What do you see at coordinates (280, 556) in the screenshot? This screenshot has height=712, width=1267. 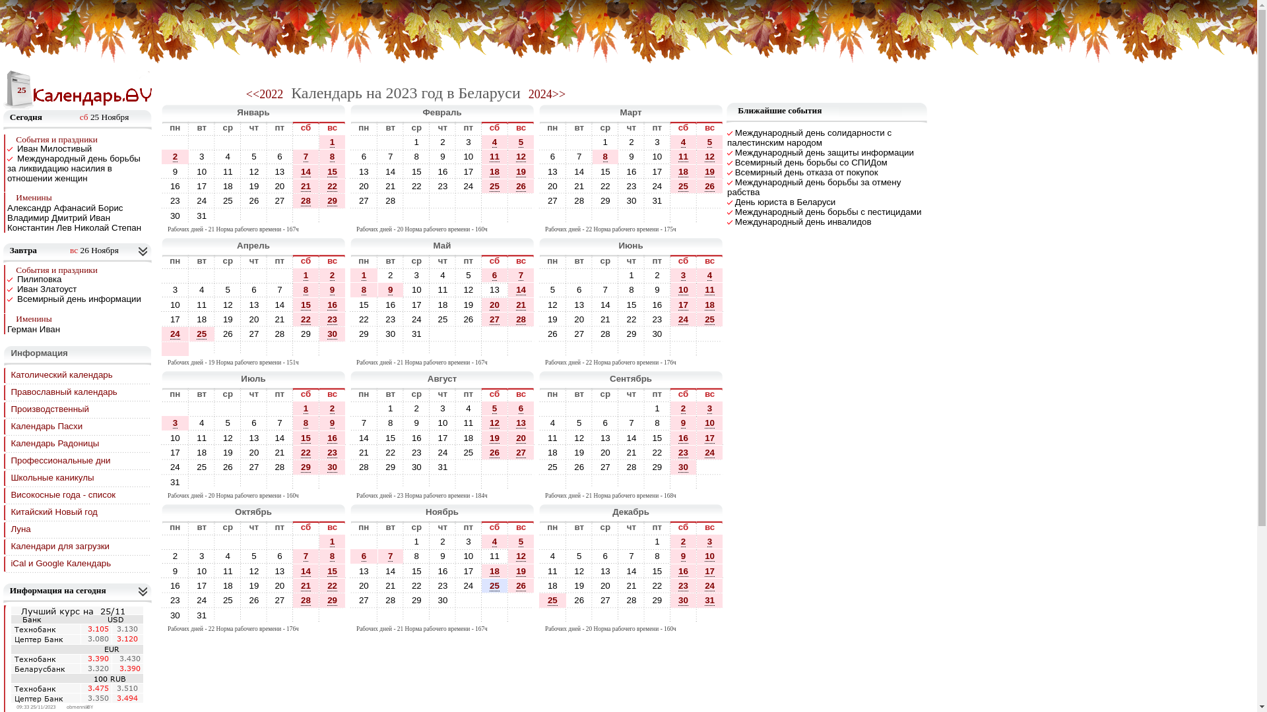 I see `6` at bounding box center [280, 556].